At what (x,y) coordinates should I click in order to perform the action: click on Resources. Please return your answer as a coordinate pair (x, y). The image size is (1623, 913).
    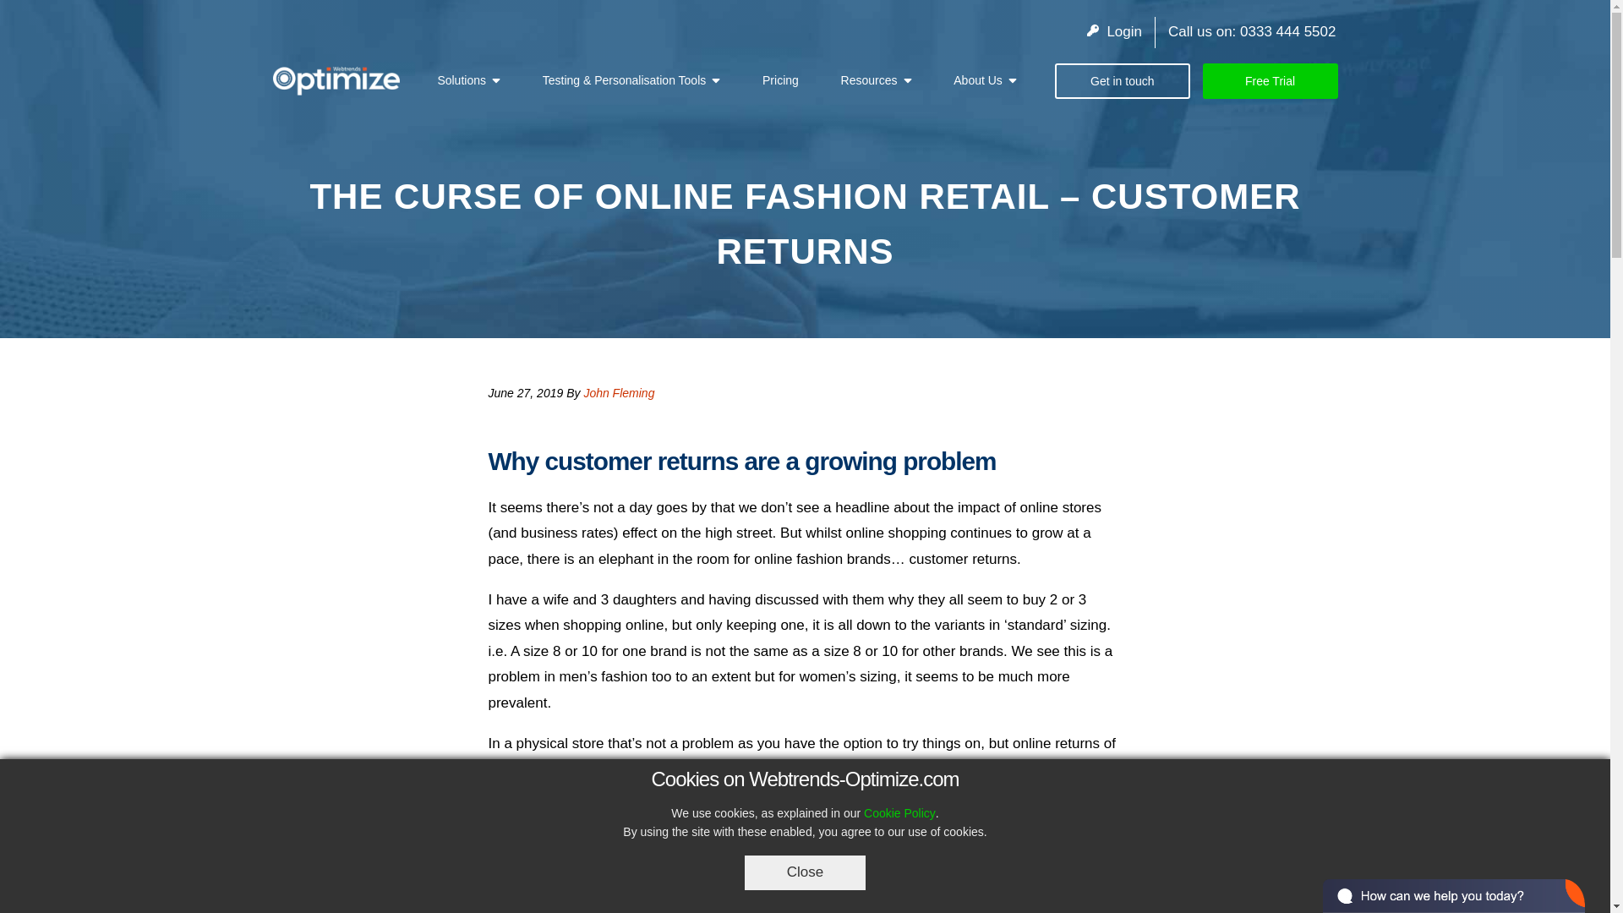
    Looking at the image, I should click on (869, 79).